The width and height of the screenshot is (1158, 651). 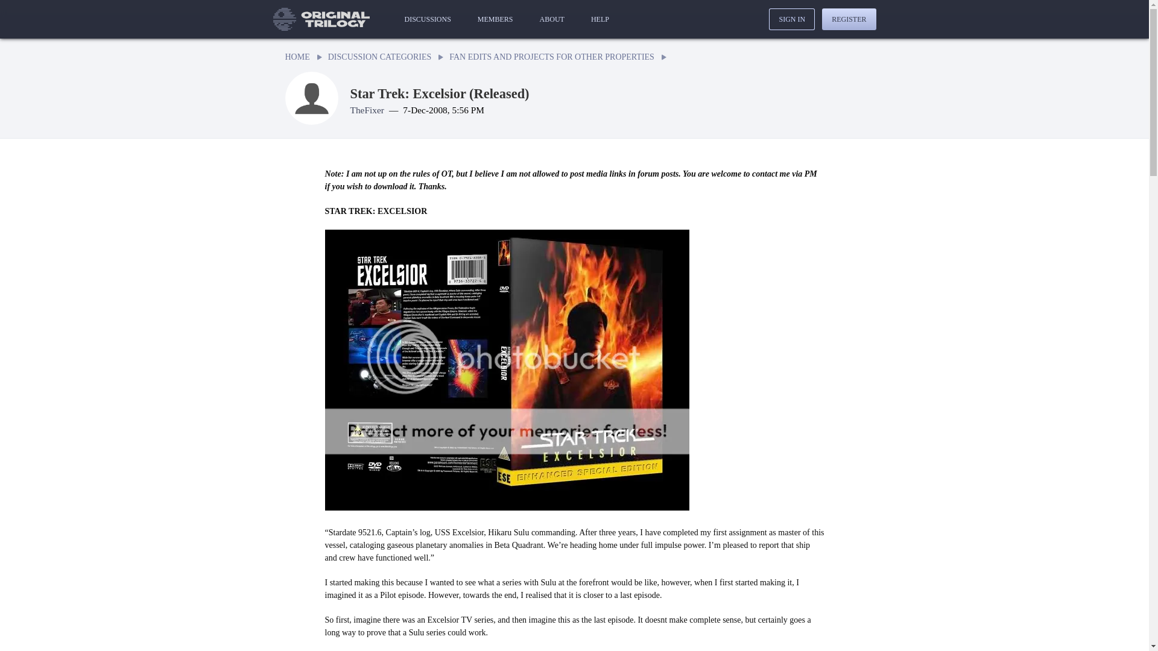 What do you see at coordinates (380, 57) in the screenshot?
I see `DISCUSSION CATEGORIES` at bounding box center [380, 57].